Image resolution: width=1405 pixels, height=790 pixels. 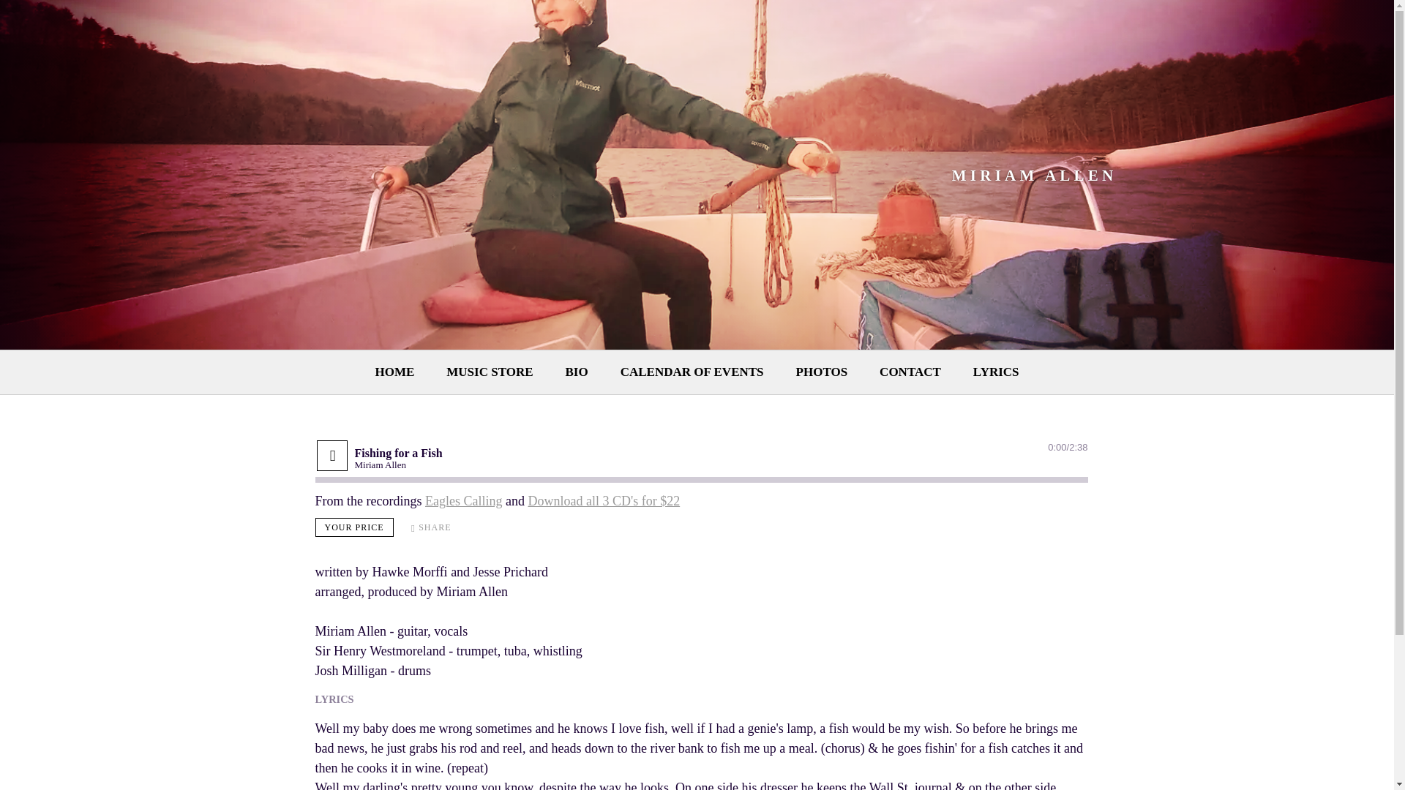 I want to click on MIRIAM ALLEN, so click(x=1035, y=174).